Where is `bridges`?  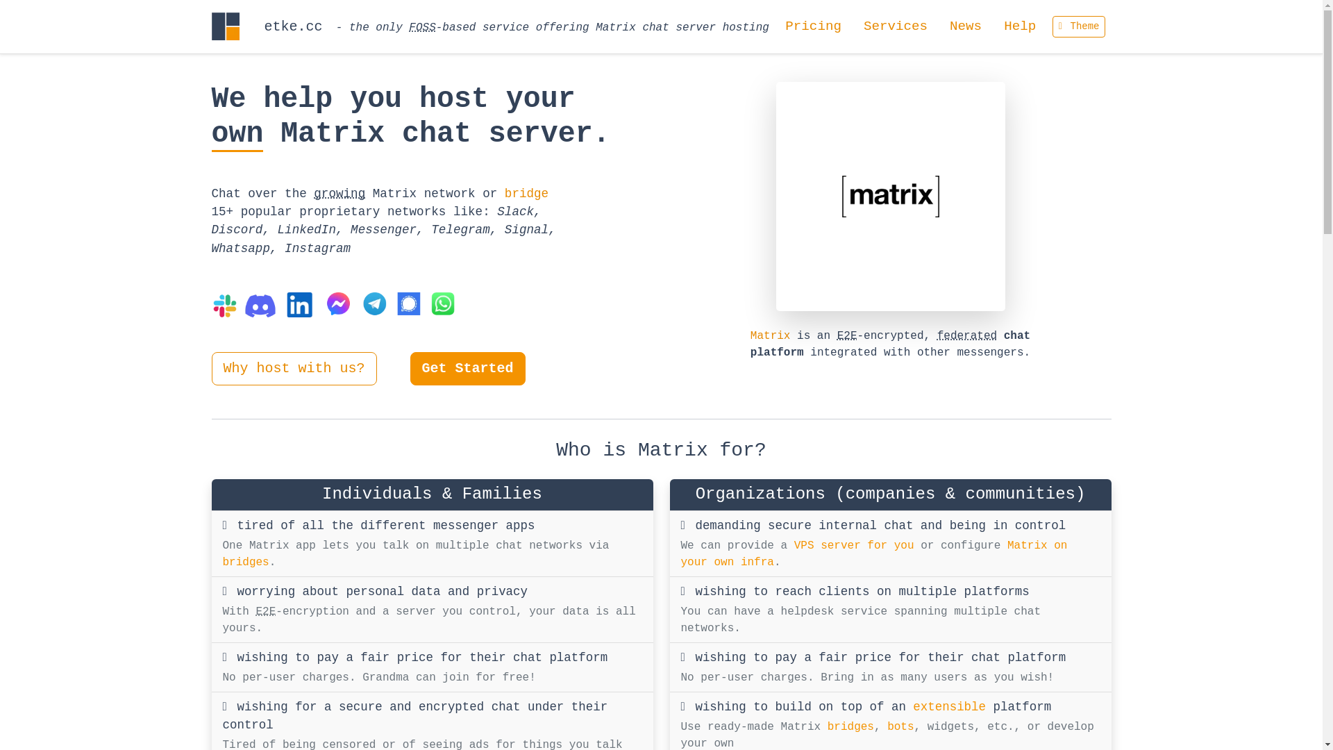 bridges is located at coordinates (851, 727).